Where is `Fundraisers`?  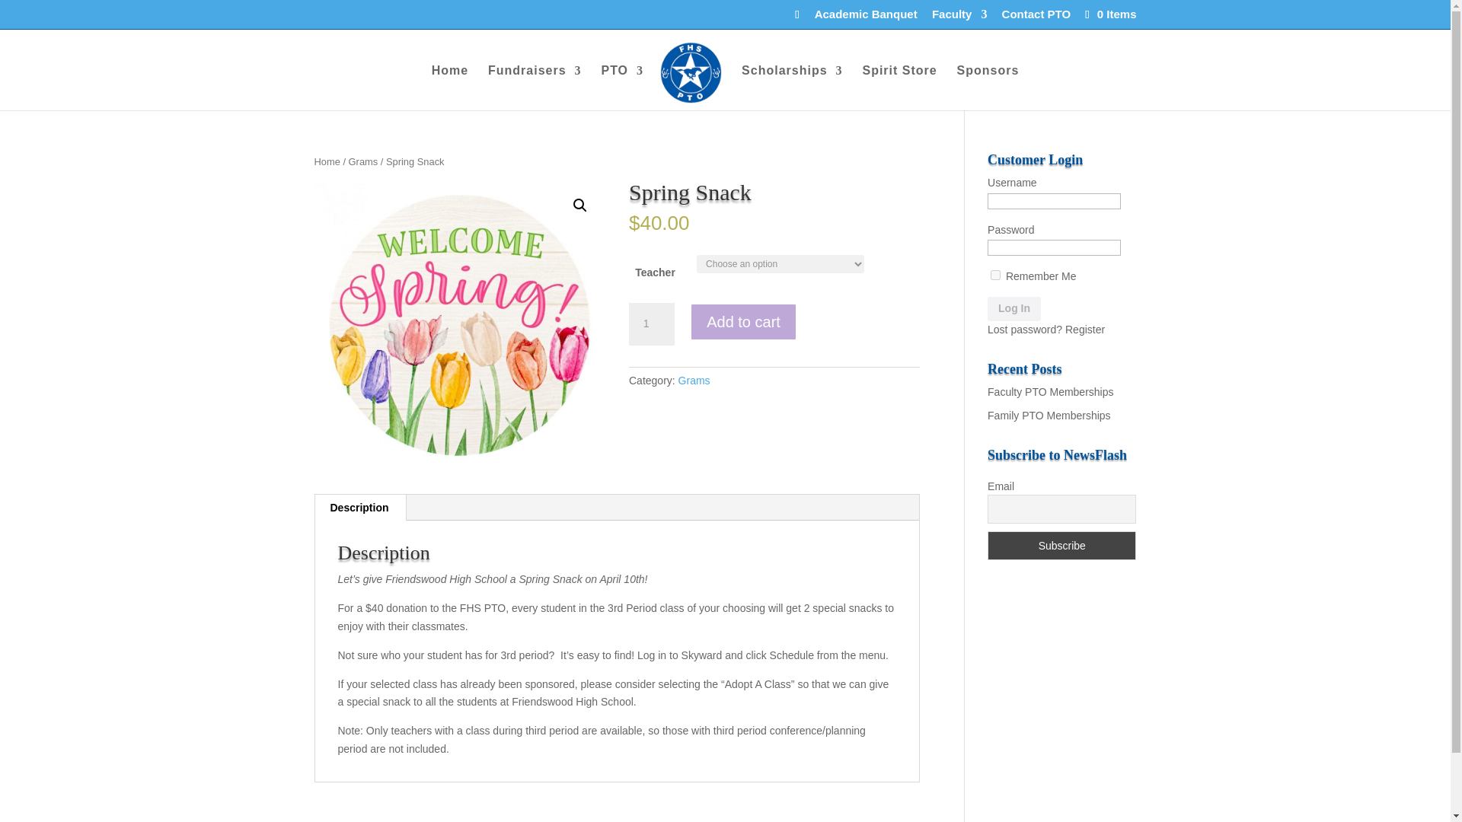
Fundraisers is located at coordinates (535, 88).